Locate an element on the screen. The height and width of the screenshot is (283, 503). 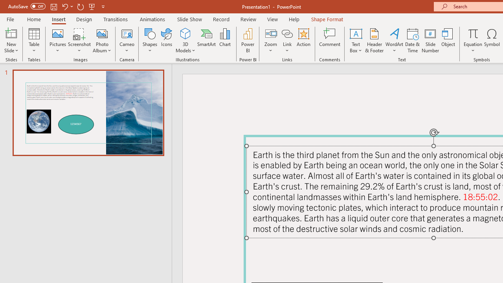
Date & Time... is located at coordinates (413, 40).